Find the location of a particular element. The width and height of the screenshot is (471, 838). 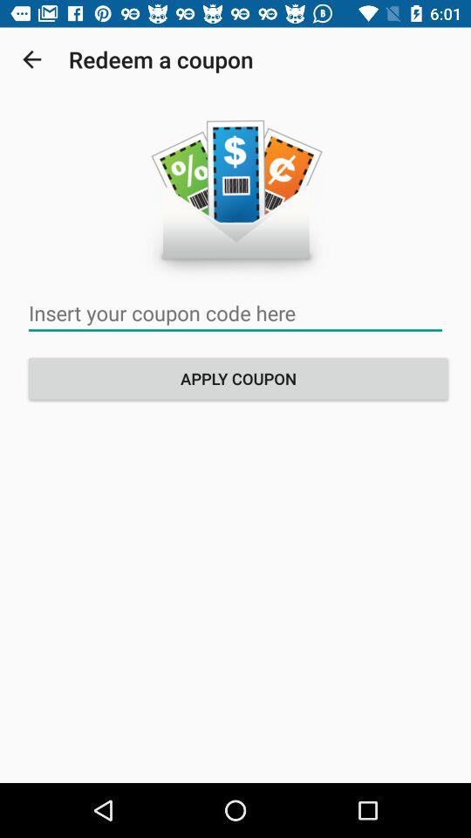

clique para inserir seu cdico de cupom aqui is located at coordinates (235, 313).